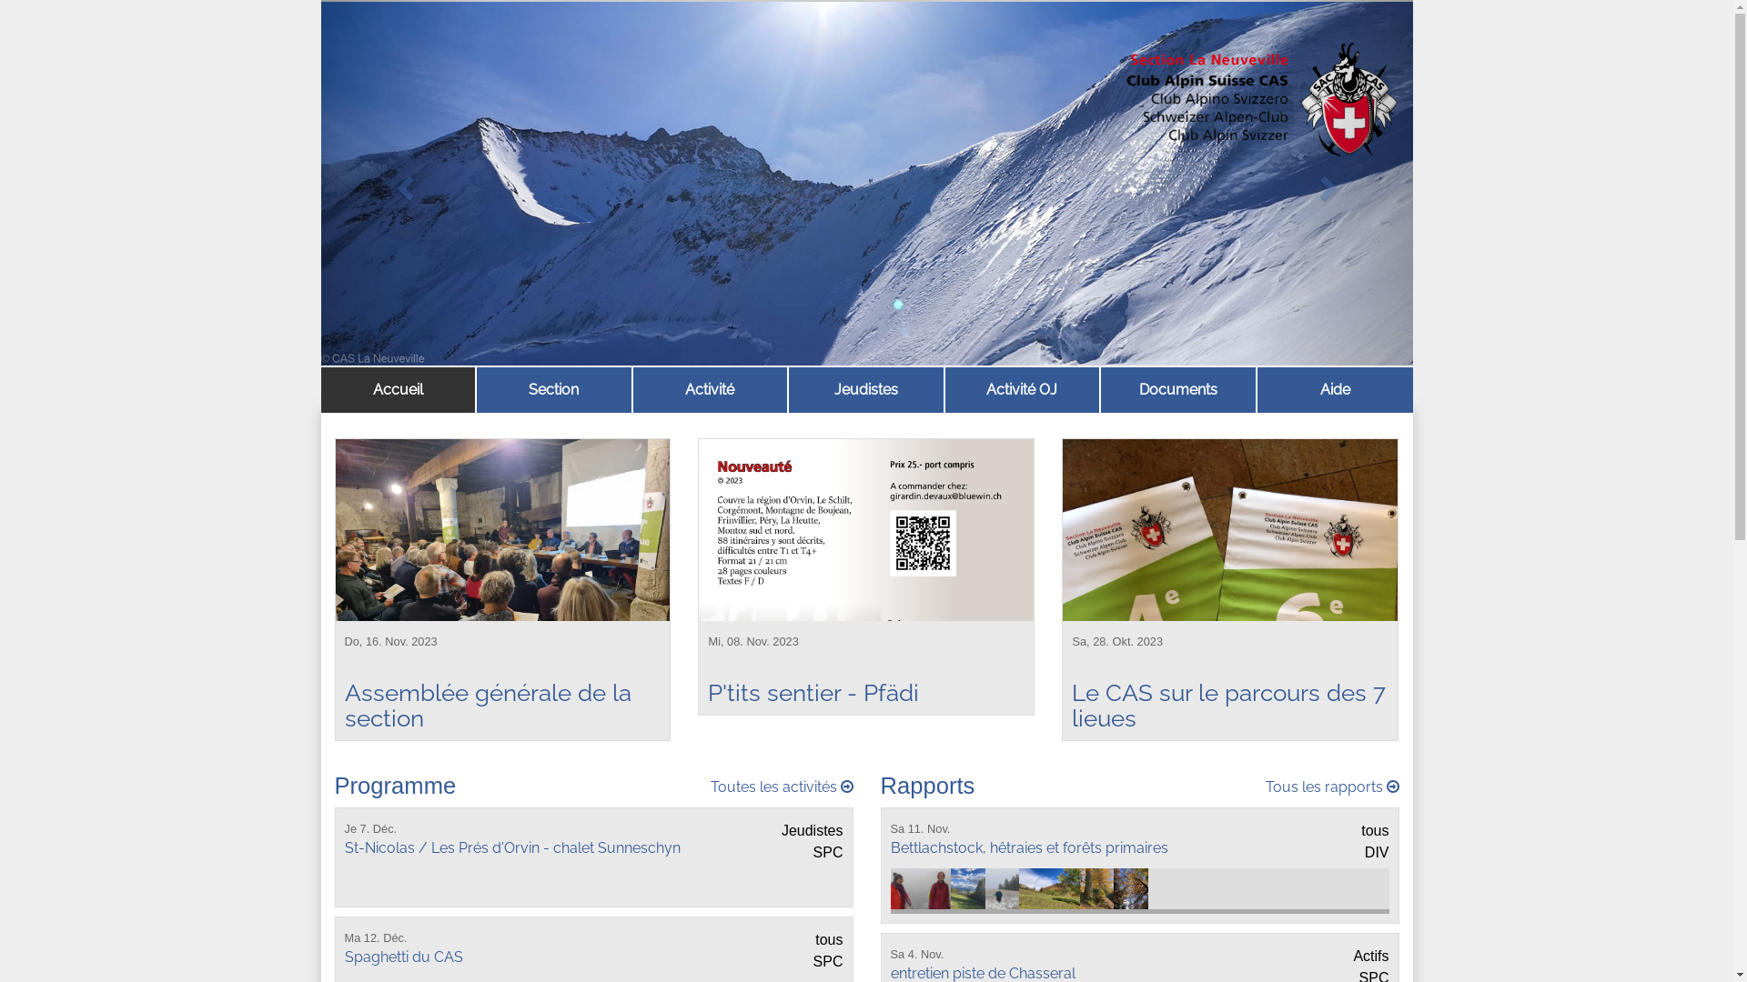  I want to click on Spaghetti du CAS, so click(403, 957).